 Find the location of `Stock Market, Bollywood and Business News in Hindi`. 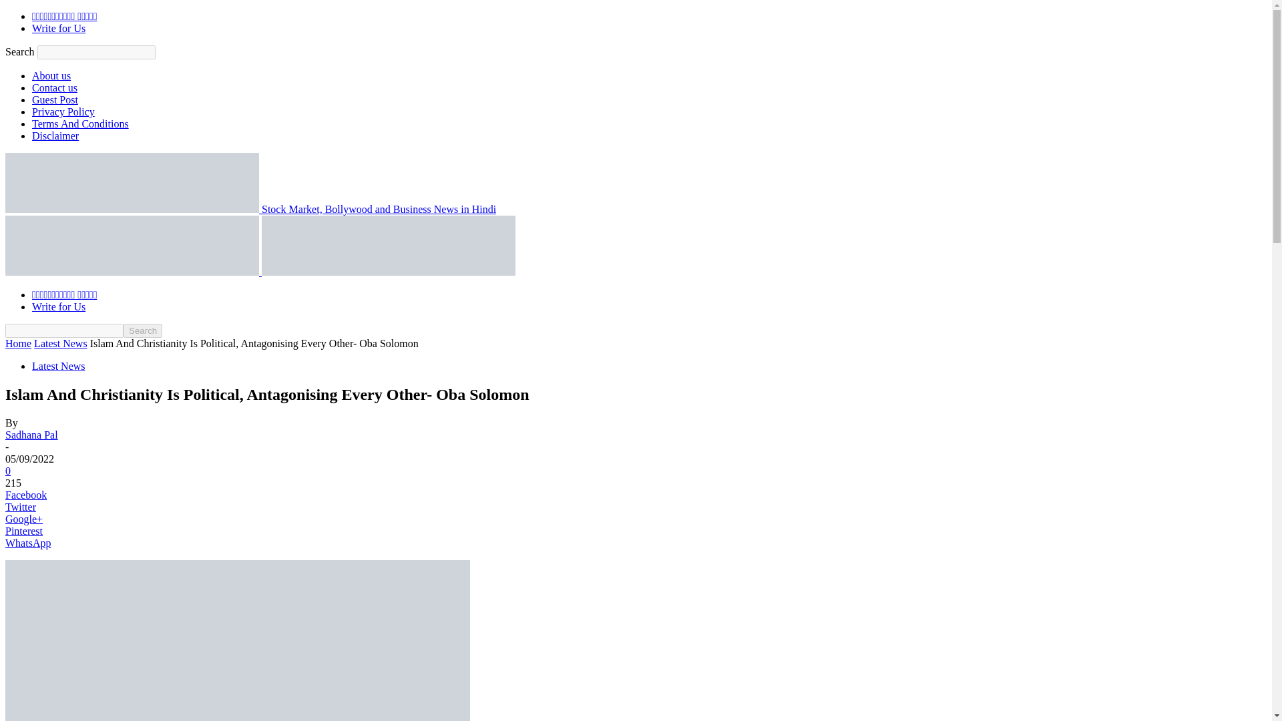

Stock Market, Bollywood and Business News in Hindi is located at coordinates (250, 208).